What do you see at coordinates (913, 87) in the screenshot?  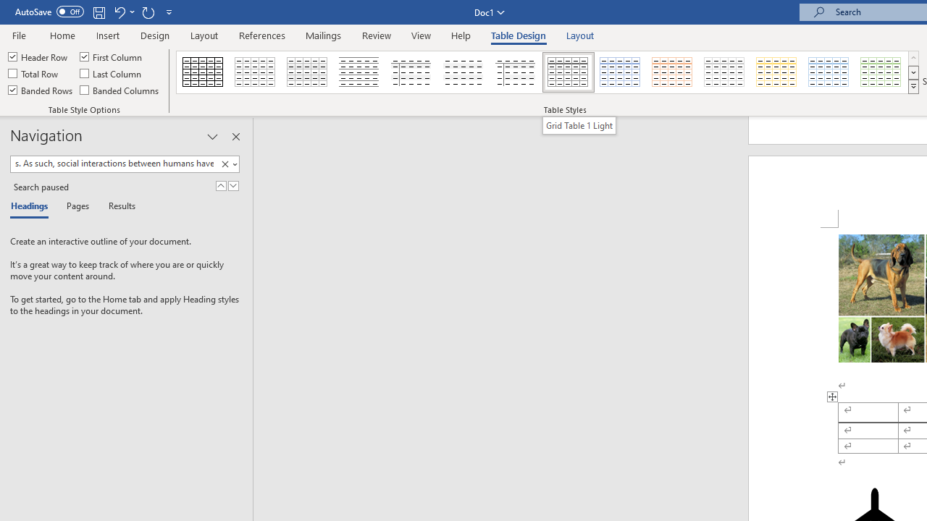 I see `Table Styles` at bounding box center [913, 87].